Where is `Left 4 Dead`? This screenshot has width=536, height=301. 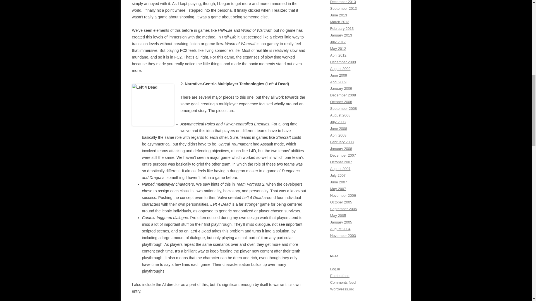 Left 4 Dead is located at coordinates (153, 105).